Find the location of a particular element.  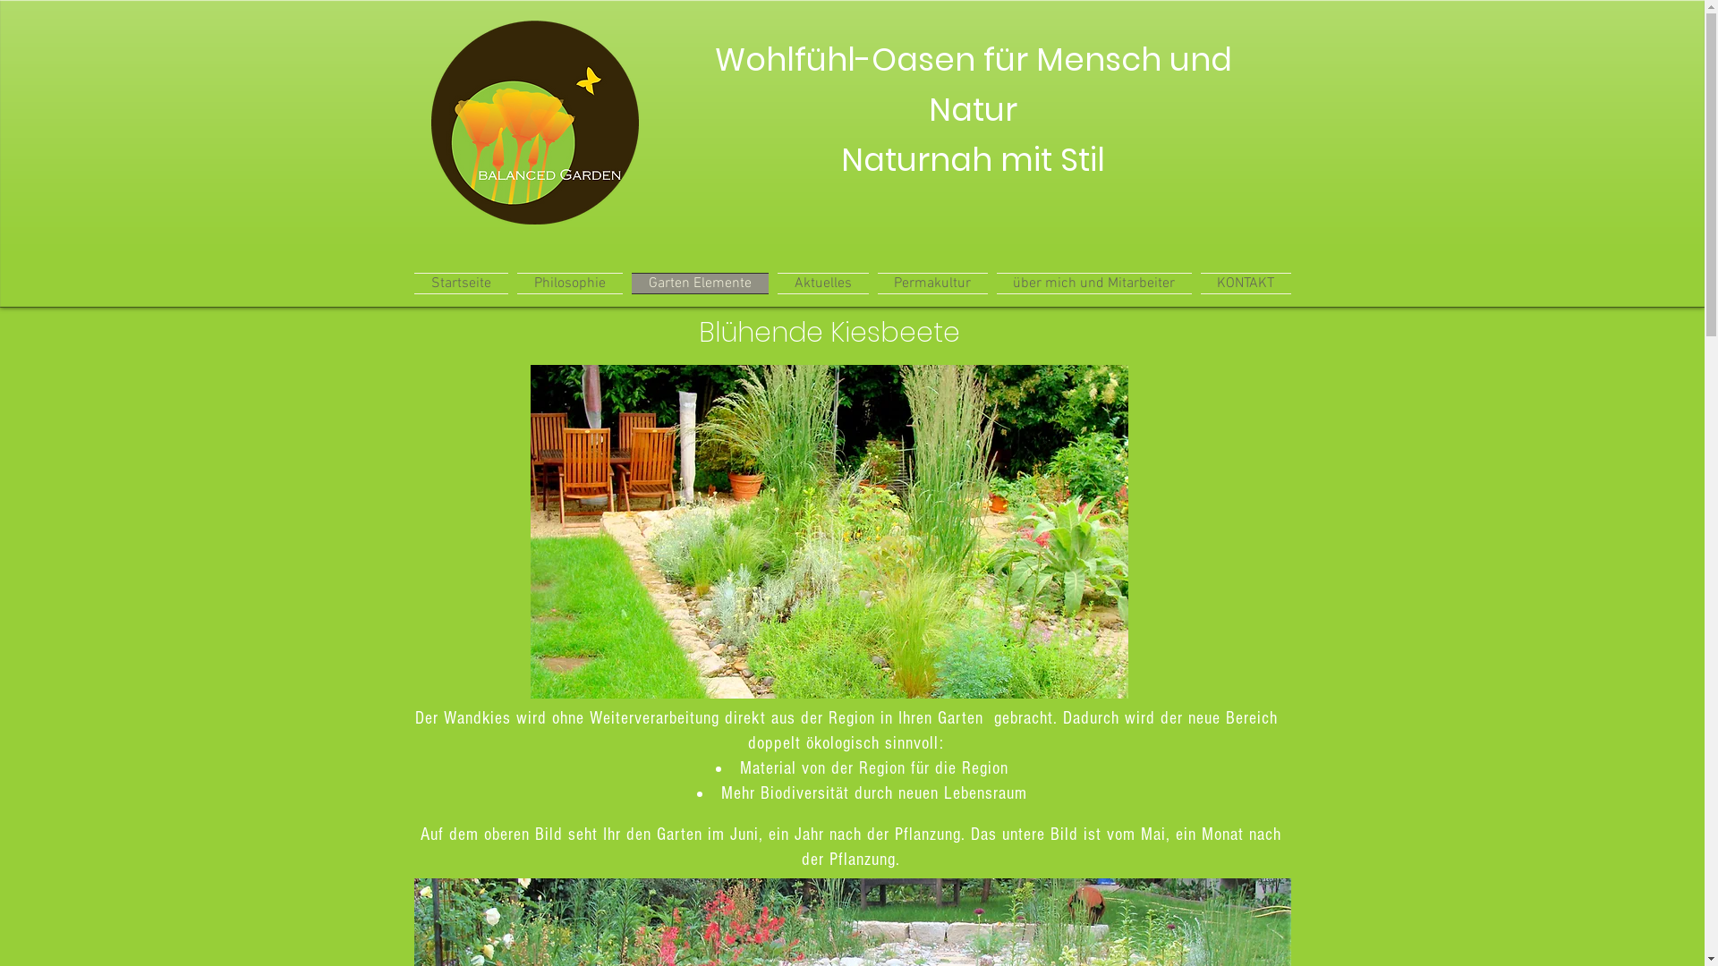

Permakultur is located at coordinates (932, 275).